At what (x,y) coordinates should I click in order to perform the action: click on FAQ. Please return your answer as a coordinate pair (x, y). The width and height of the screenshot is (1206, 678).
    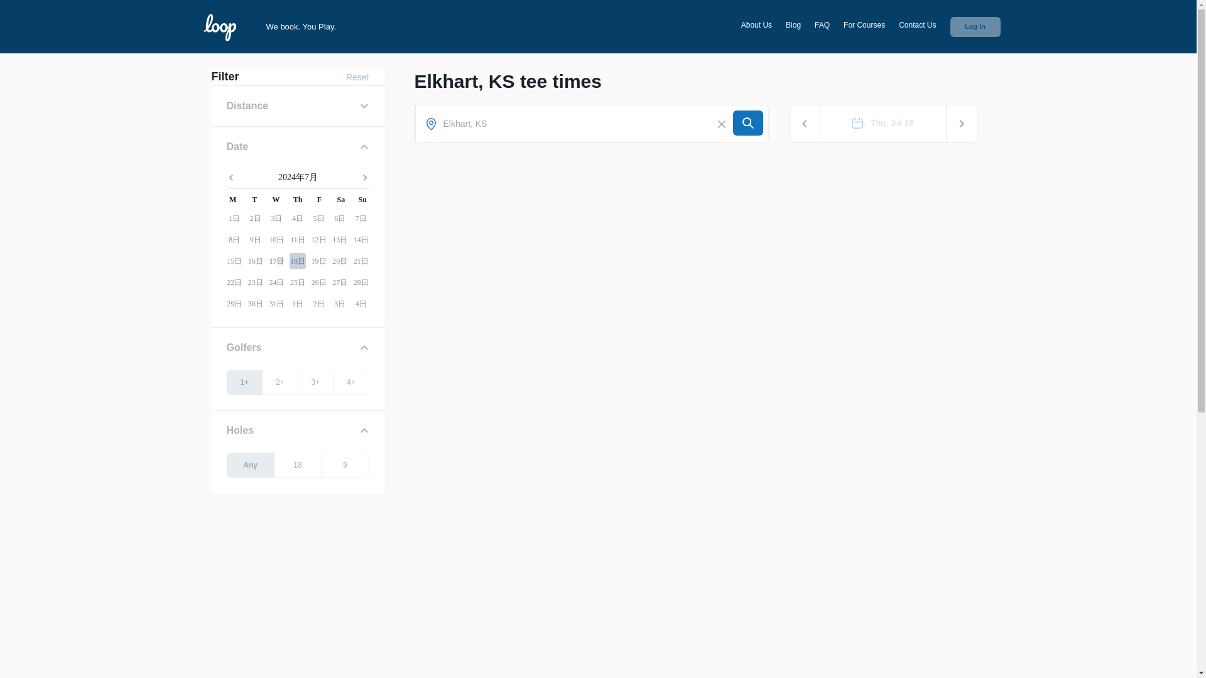
    Looking at the image, I should click on (822, 26).